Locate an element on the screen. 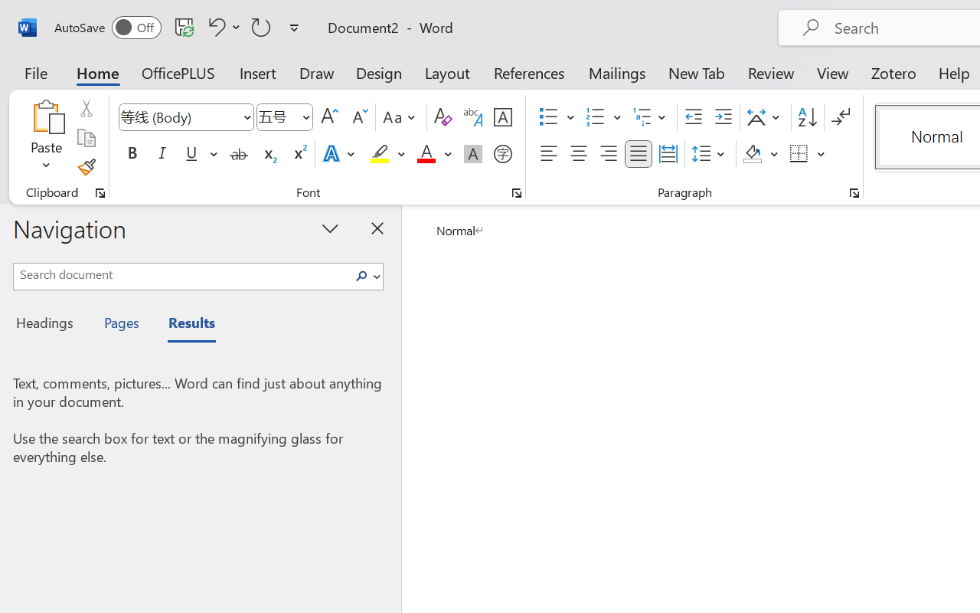  Save is located at coordinates (185, 27).